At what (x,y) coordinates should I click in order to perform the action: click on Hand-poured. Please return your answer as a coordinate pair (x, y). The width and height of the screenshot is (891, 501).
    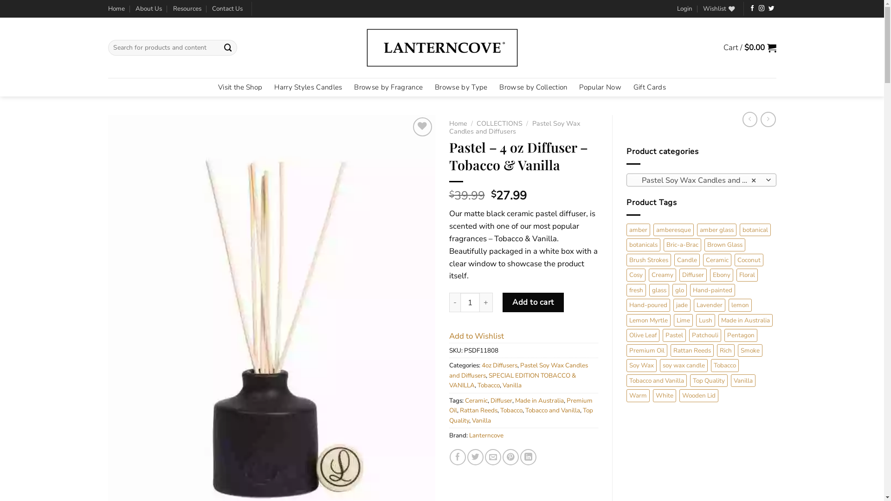
    Looking at the image, I should click on (648, 305).